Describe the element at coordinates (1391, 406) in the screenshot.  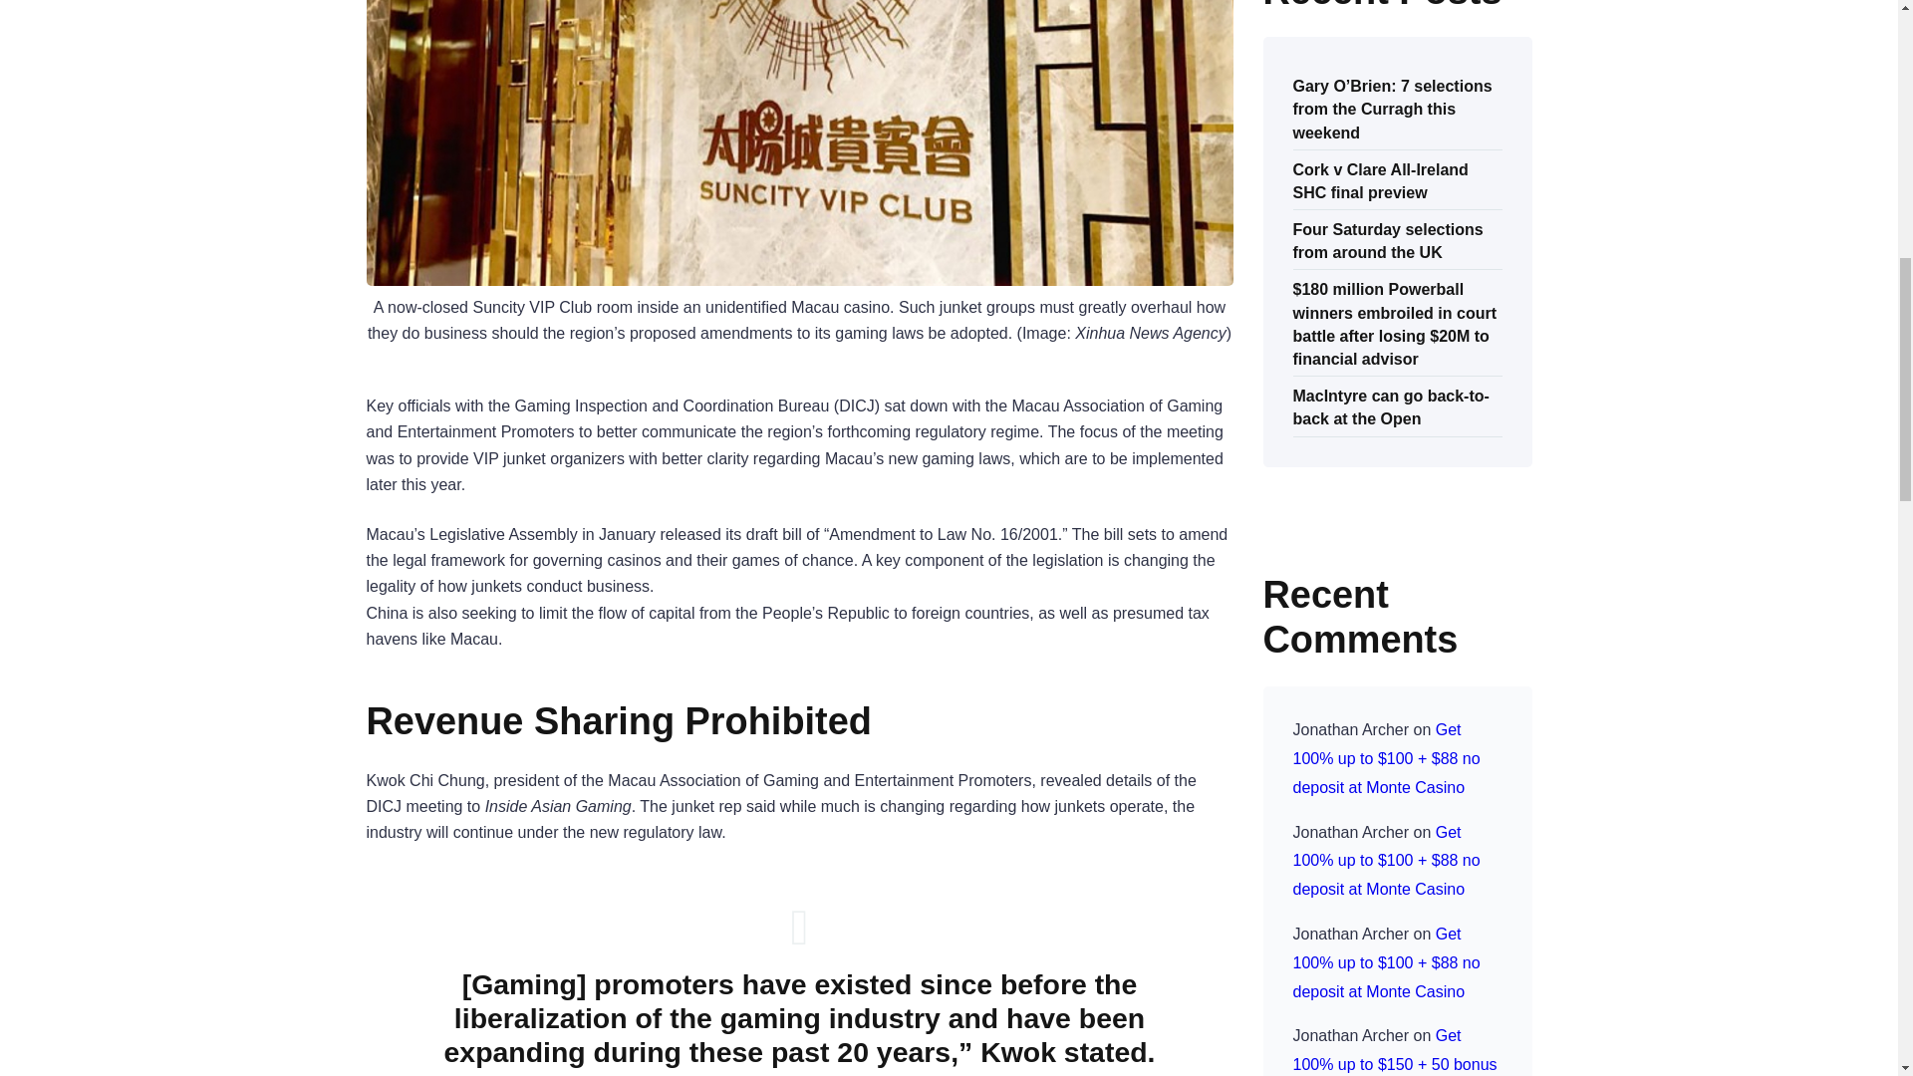
I see `MacIntyre can go back-to-back at the Open` at that location.